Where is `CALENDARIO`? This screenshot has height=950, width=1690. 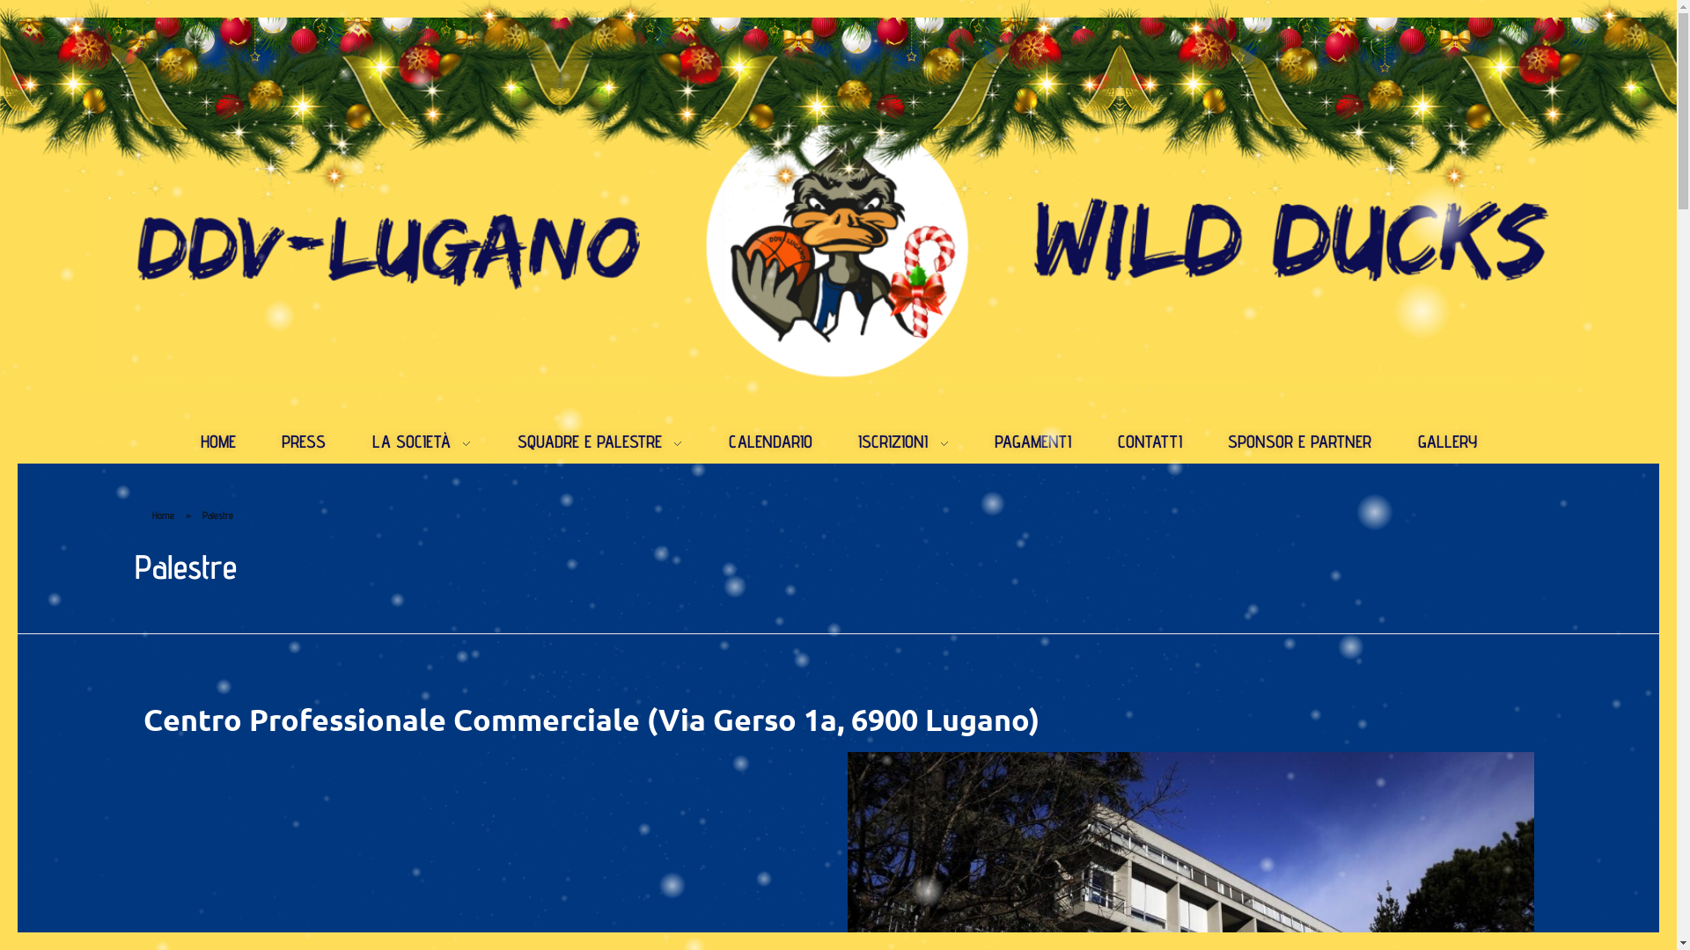 CALENDARIO is located at coordinates (770, 442).